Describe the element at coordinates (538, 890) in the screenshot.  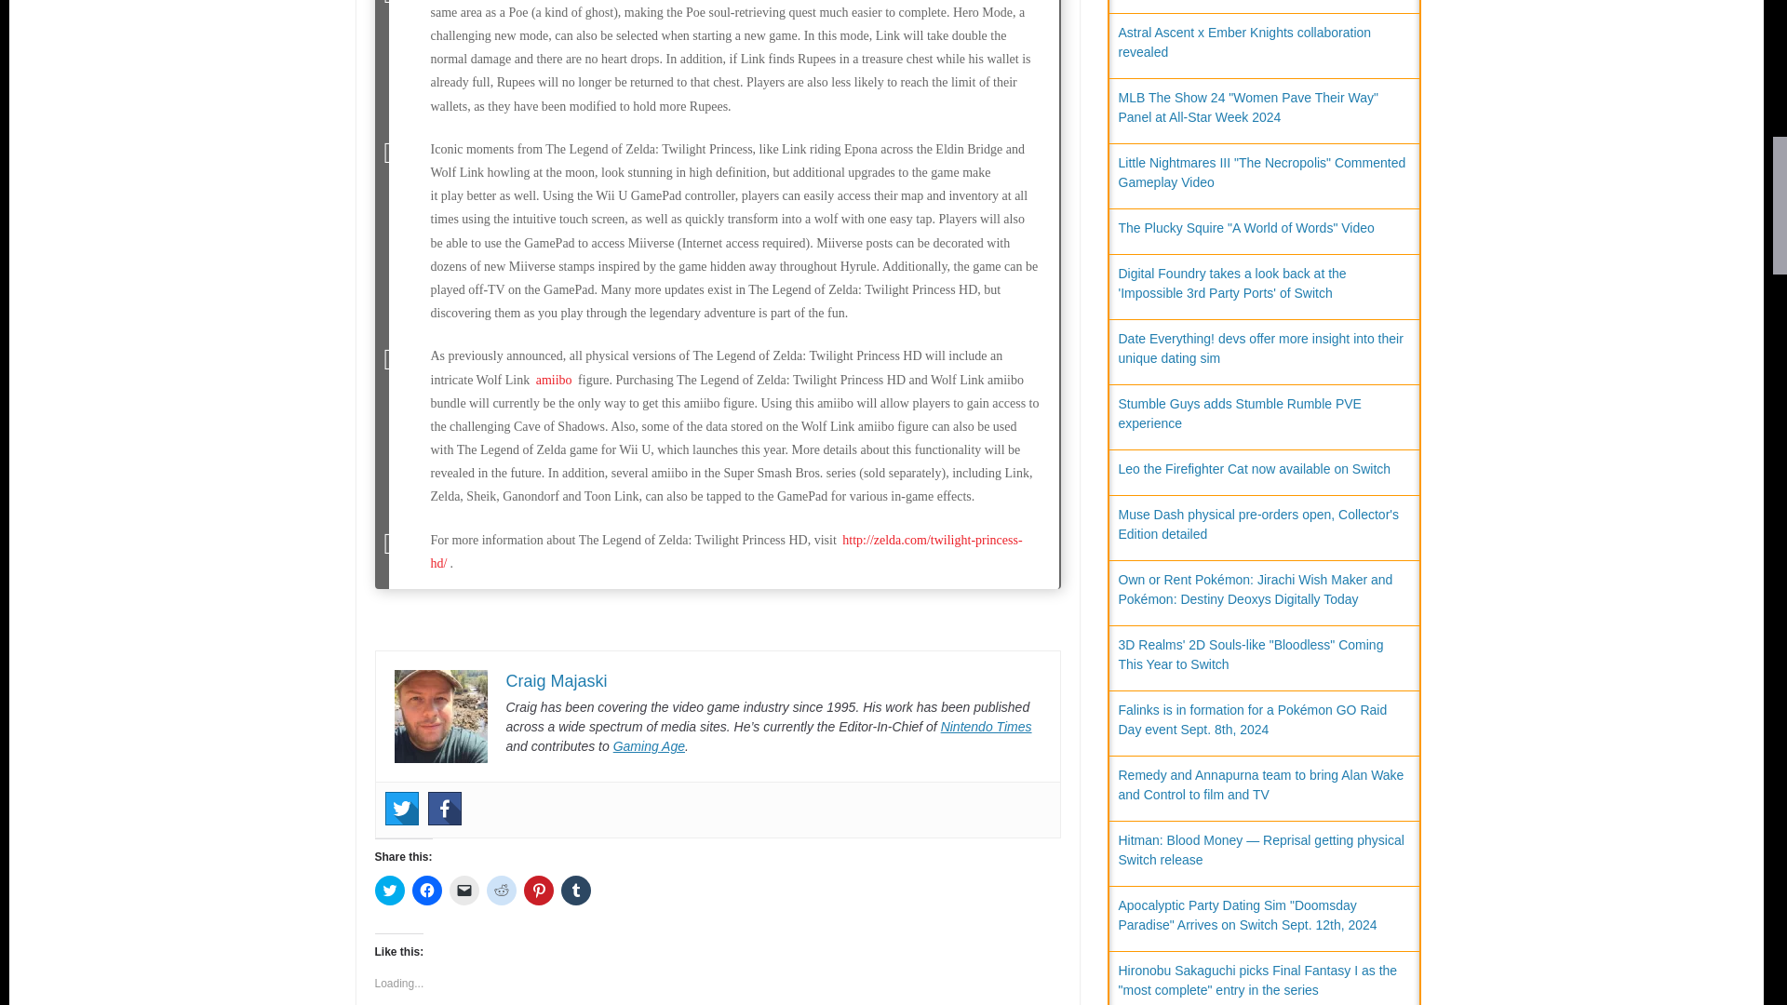
I see `Click to share on Pinterest` at that location.